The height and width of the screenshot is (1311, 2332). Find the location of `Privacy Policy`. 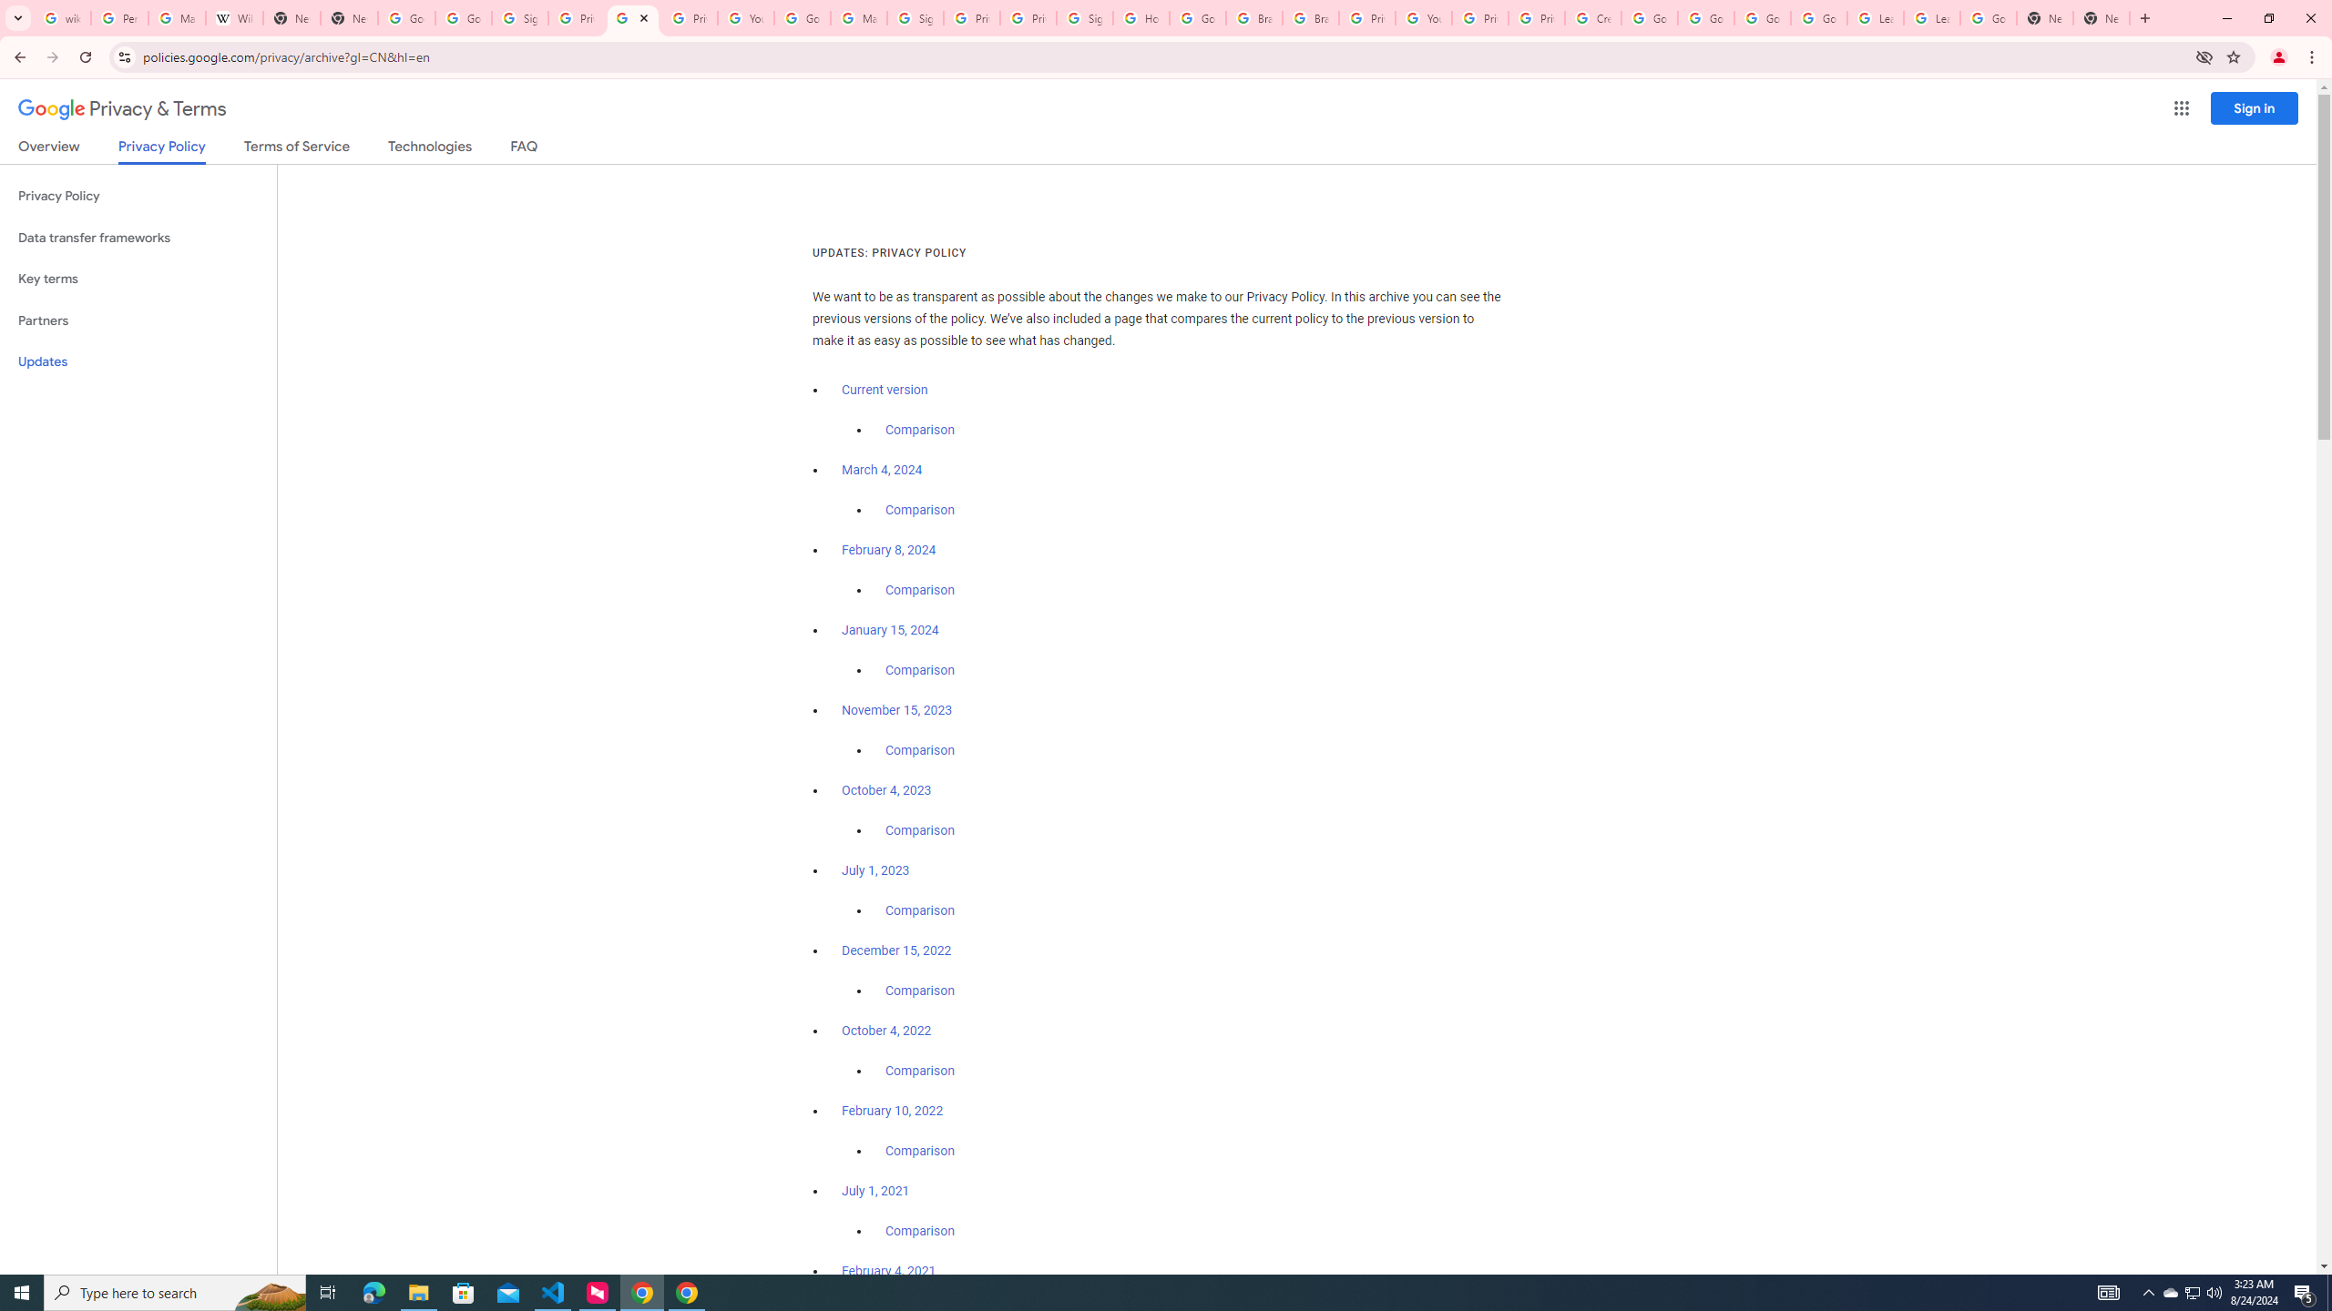

Privacy Policy is located at coordinates (138, 197).